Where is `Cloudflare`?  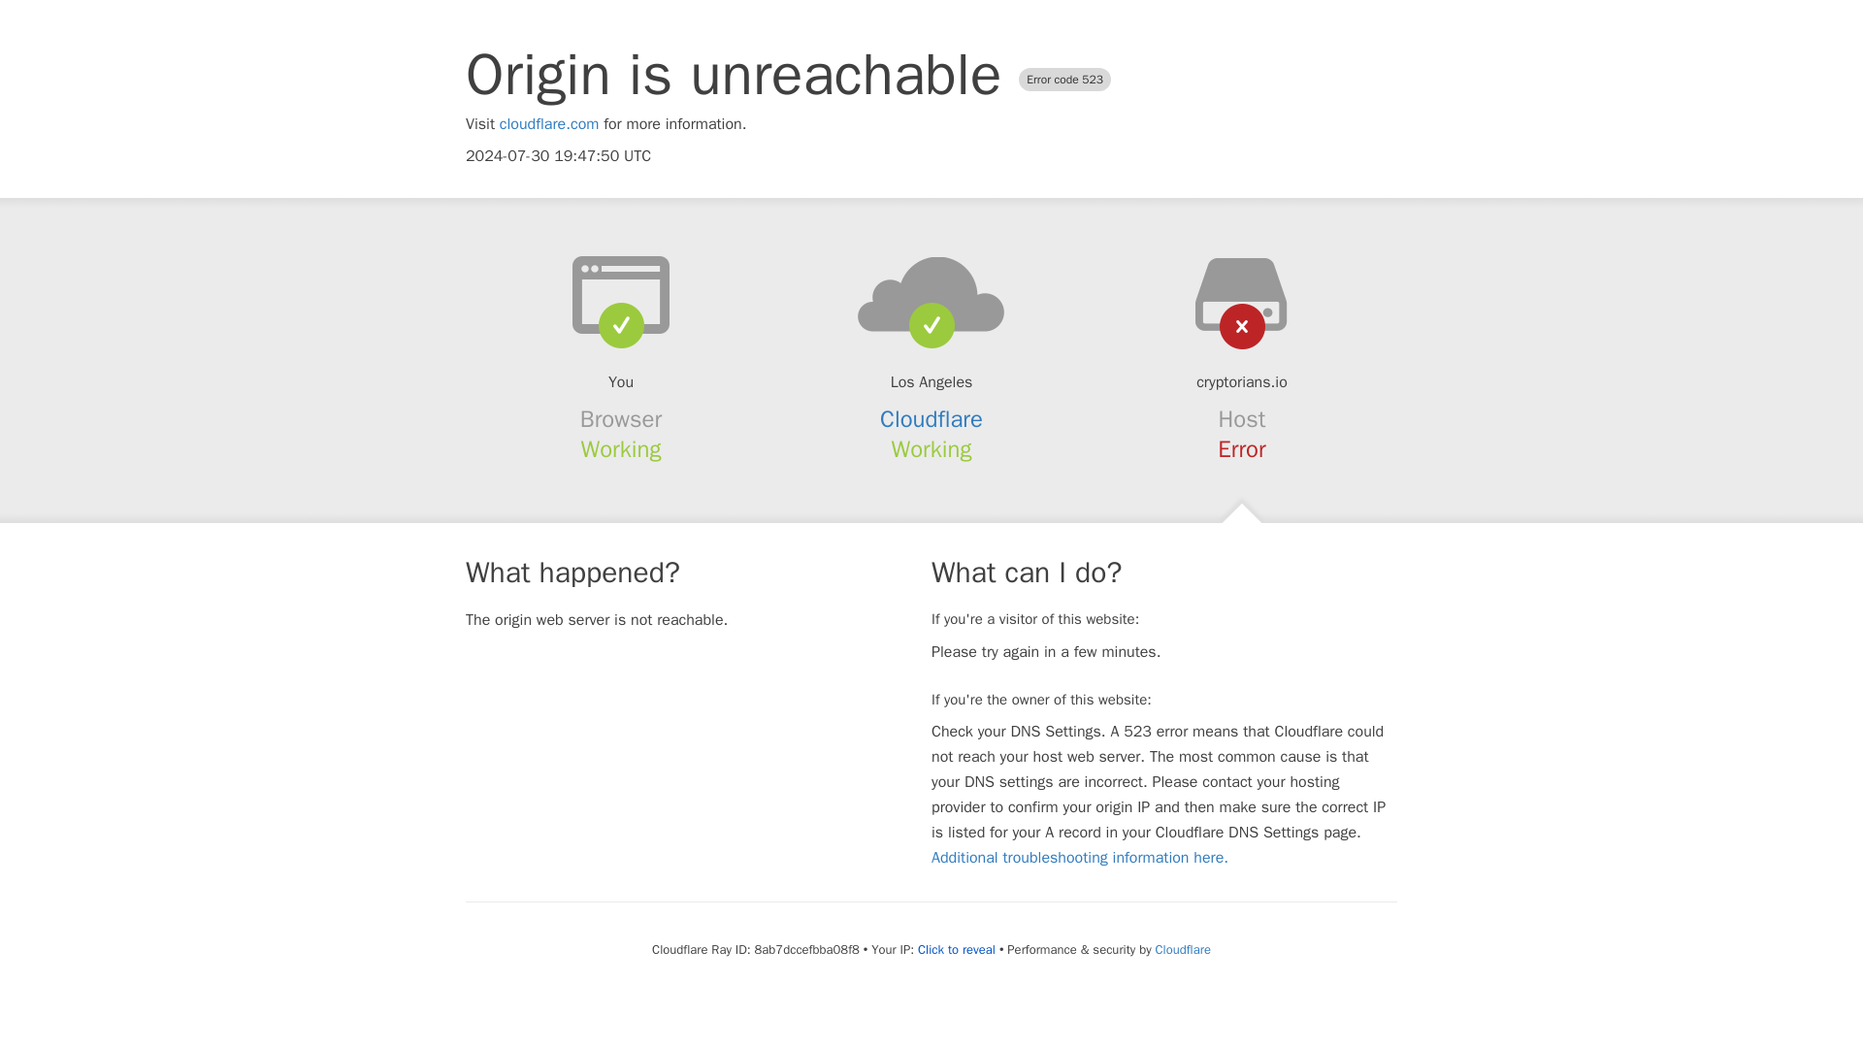
Cloudflare is located at coordinates (1183, 949).